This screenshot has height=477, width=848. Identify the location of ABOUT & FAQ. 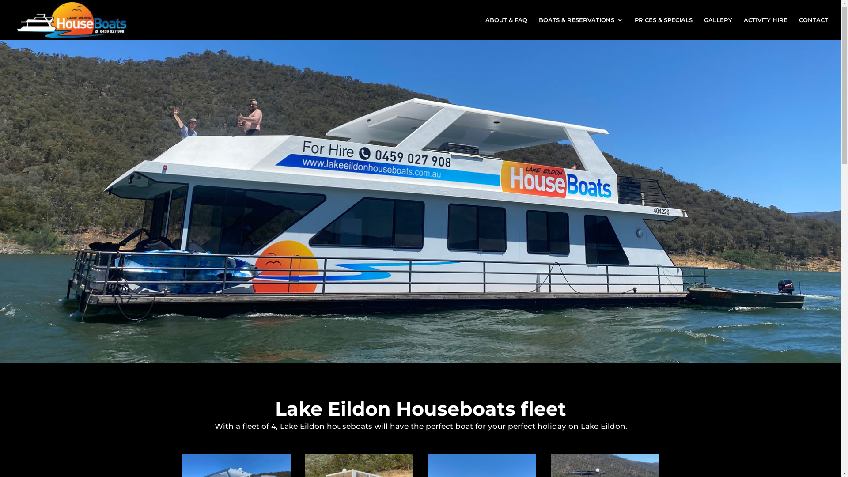
(506, 28).